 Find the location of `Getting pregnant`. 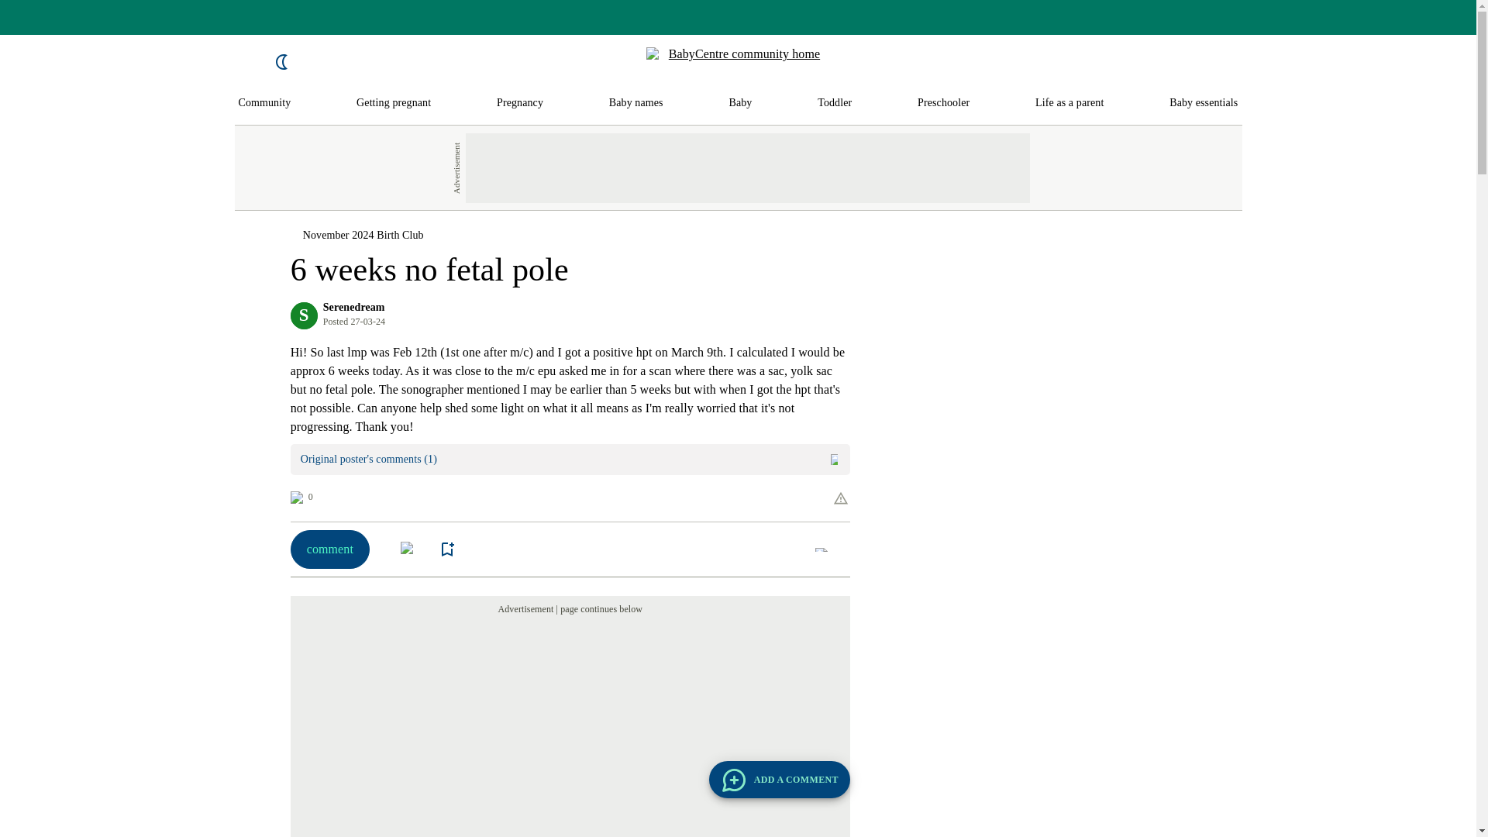

Getting pregnant is located at coordinates (394, 103).